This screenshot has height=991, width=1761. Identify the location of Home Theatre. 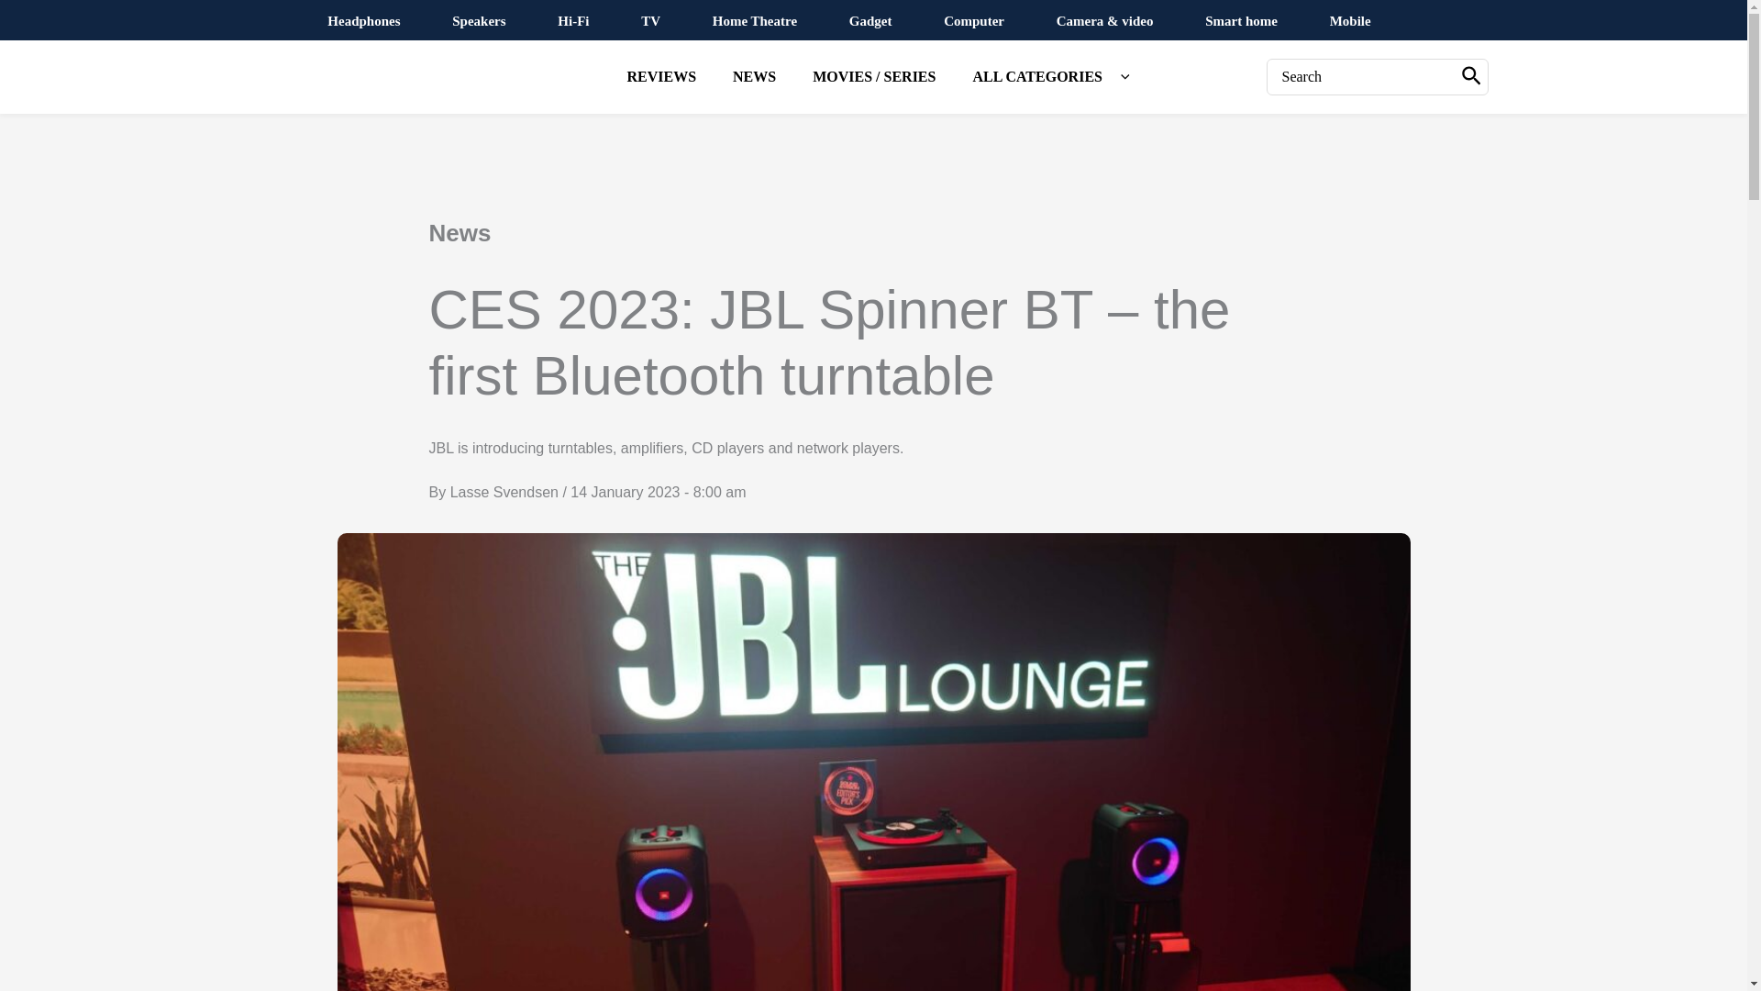
(755, 21).